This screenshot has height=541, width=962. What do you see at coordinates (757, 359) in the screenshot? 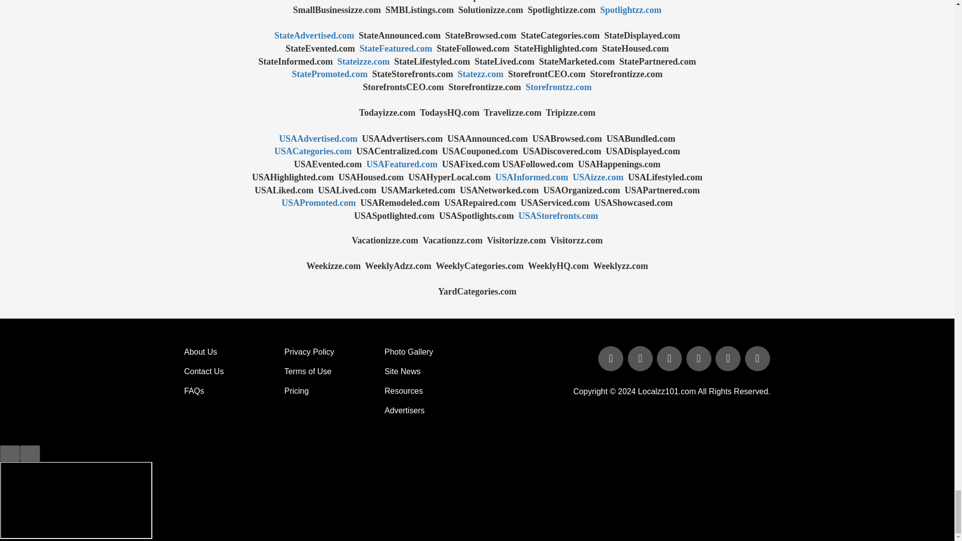
I see `Follow Us on Instagram` at bounding box center [757, 359].